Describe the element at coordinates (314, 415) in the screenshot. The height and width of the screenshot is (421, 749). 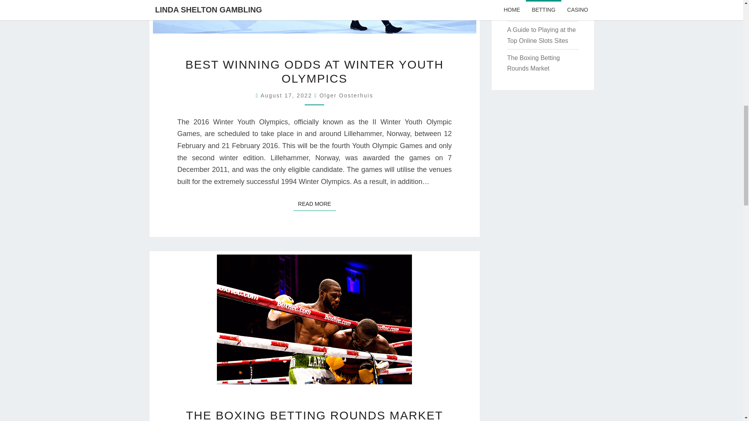
I see `THE BOXING BETTING ROUNDS MARKET` at that location.